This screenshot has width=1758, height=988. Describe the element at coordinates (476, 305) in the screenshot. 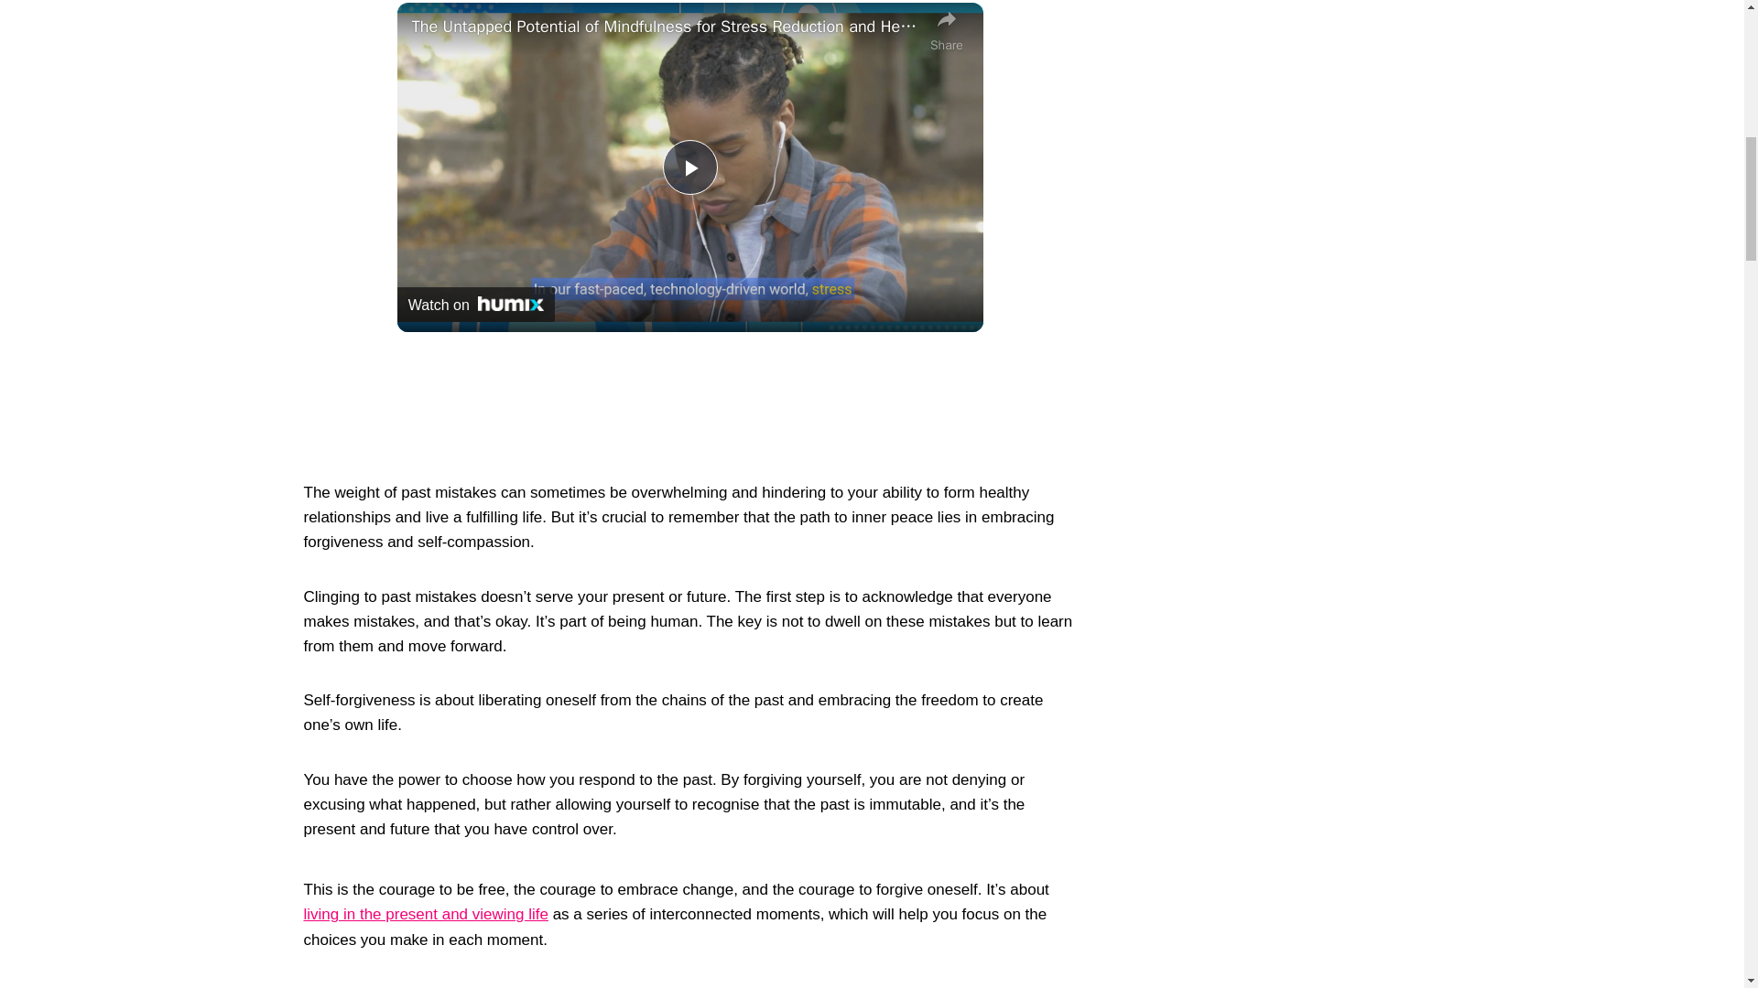

I see `Watch on` at that location.